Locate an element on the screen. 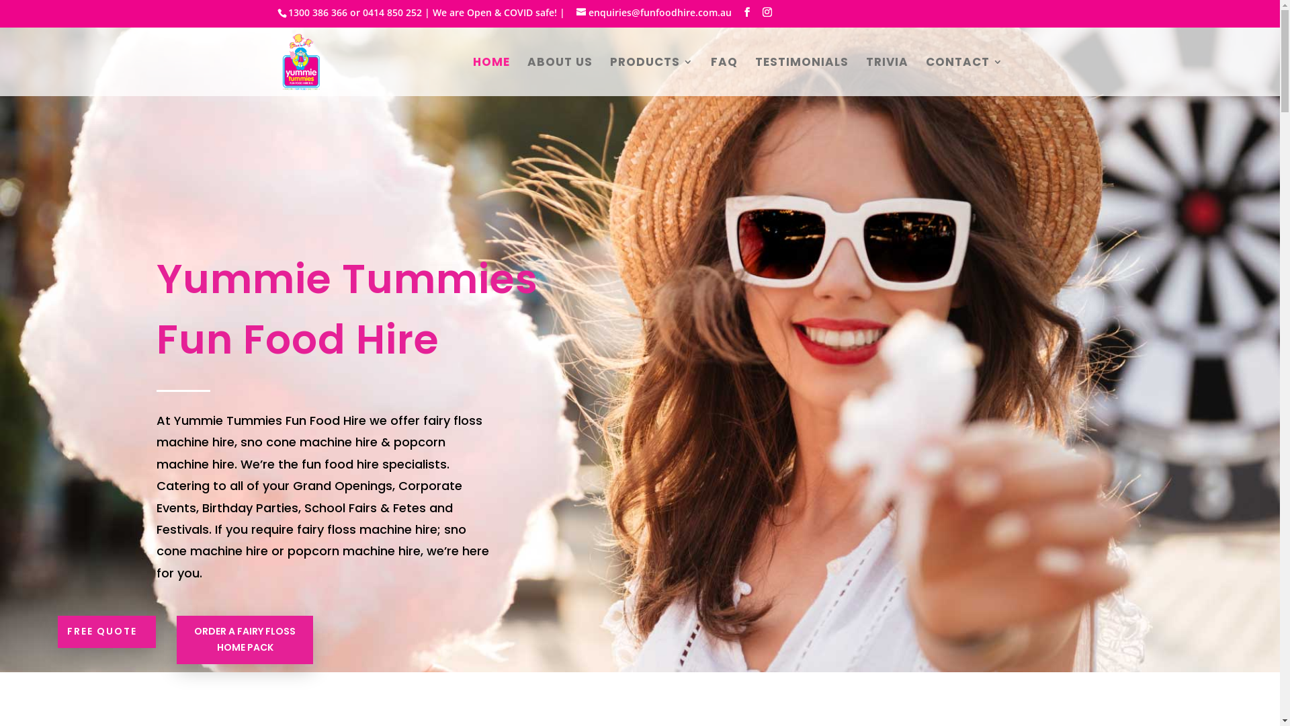 The height and width of the screenshot is (726, 1290). 0414 850 252 is located at coordinates (392, 12).